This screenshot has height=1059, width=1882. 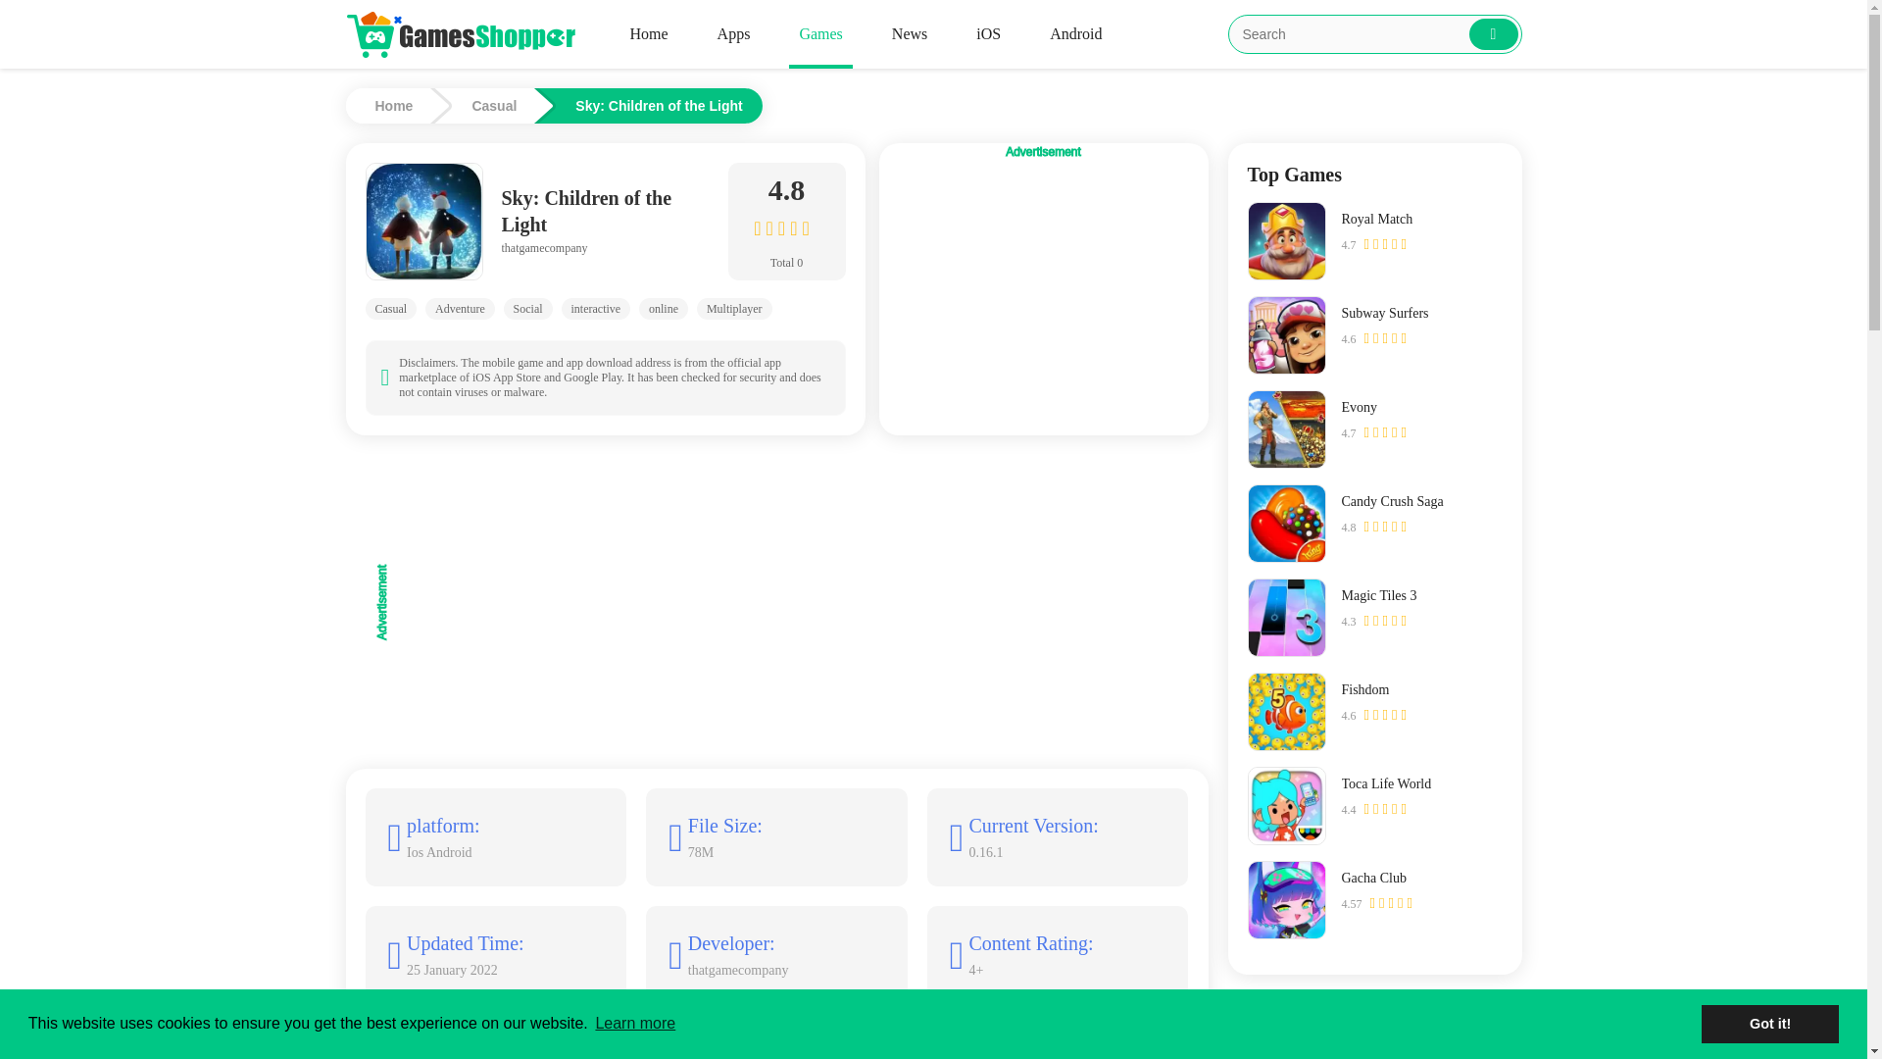 I want to click on Learn more, so click(x=635, y=1024).